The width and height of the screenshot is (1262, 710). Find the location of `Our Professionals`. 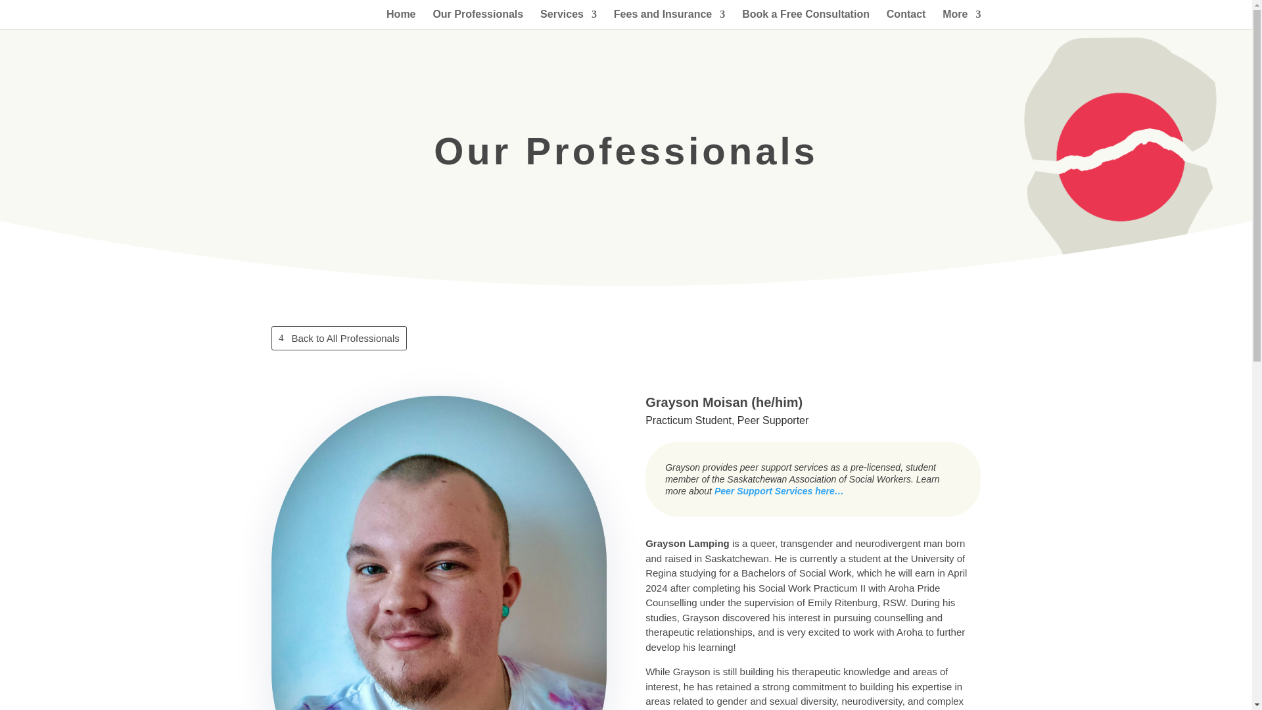

Our Professionals is located at coordinates (478, 20).